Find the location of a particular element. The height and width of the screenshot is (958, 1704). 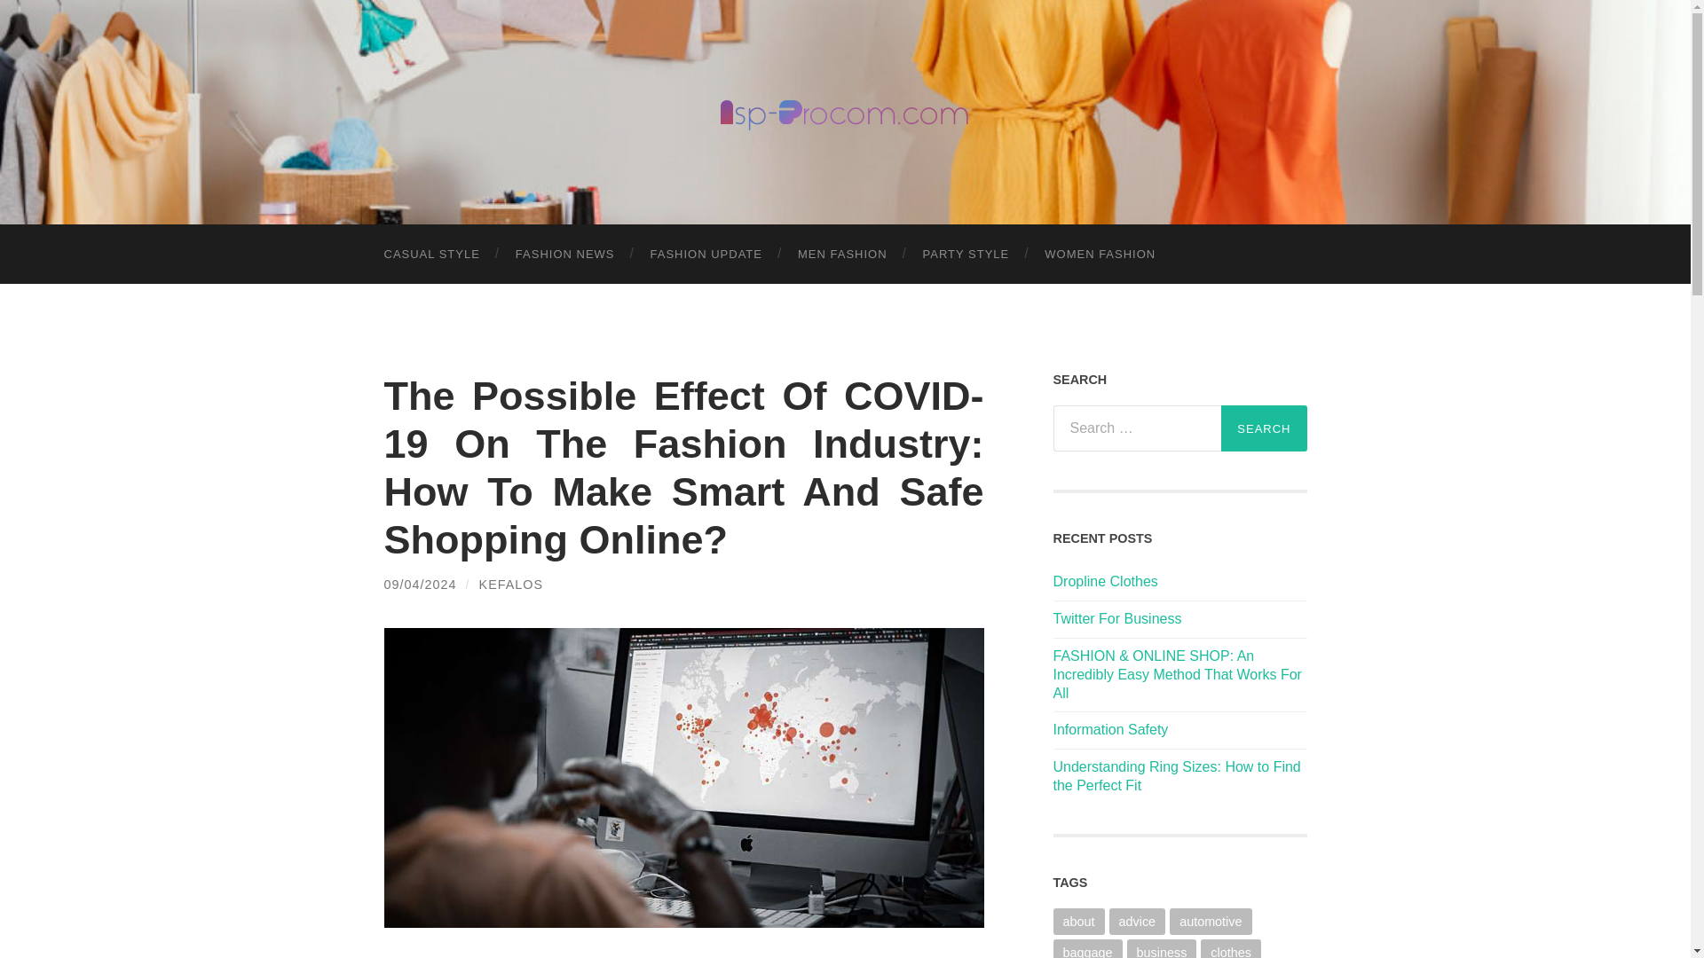

Understanding Ring Sizes: How to Find the Perfect Fit is located at coordinates (1179, 777).